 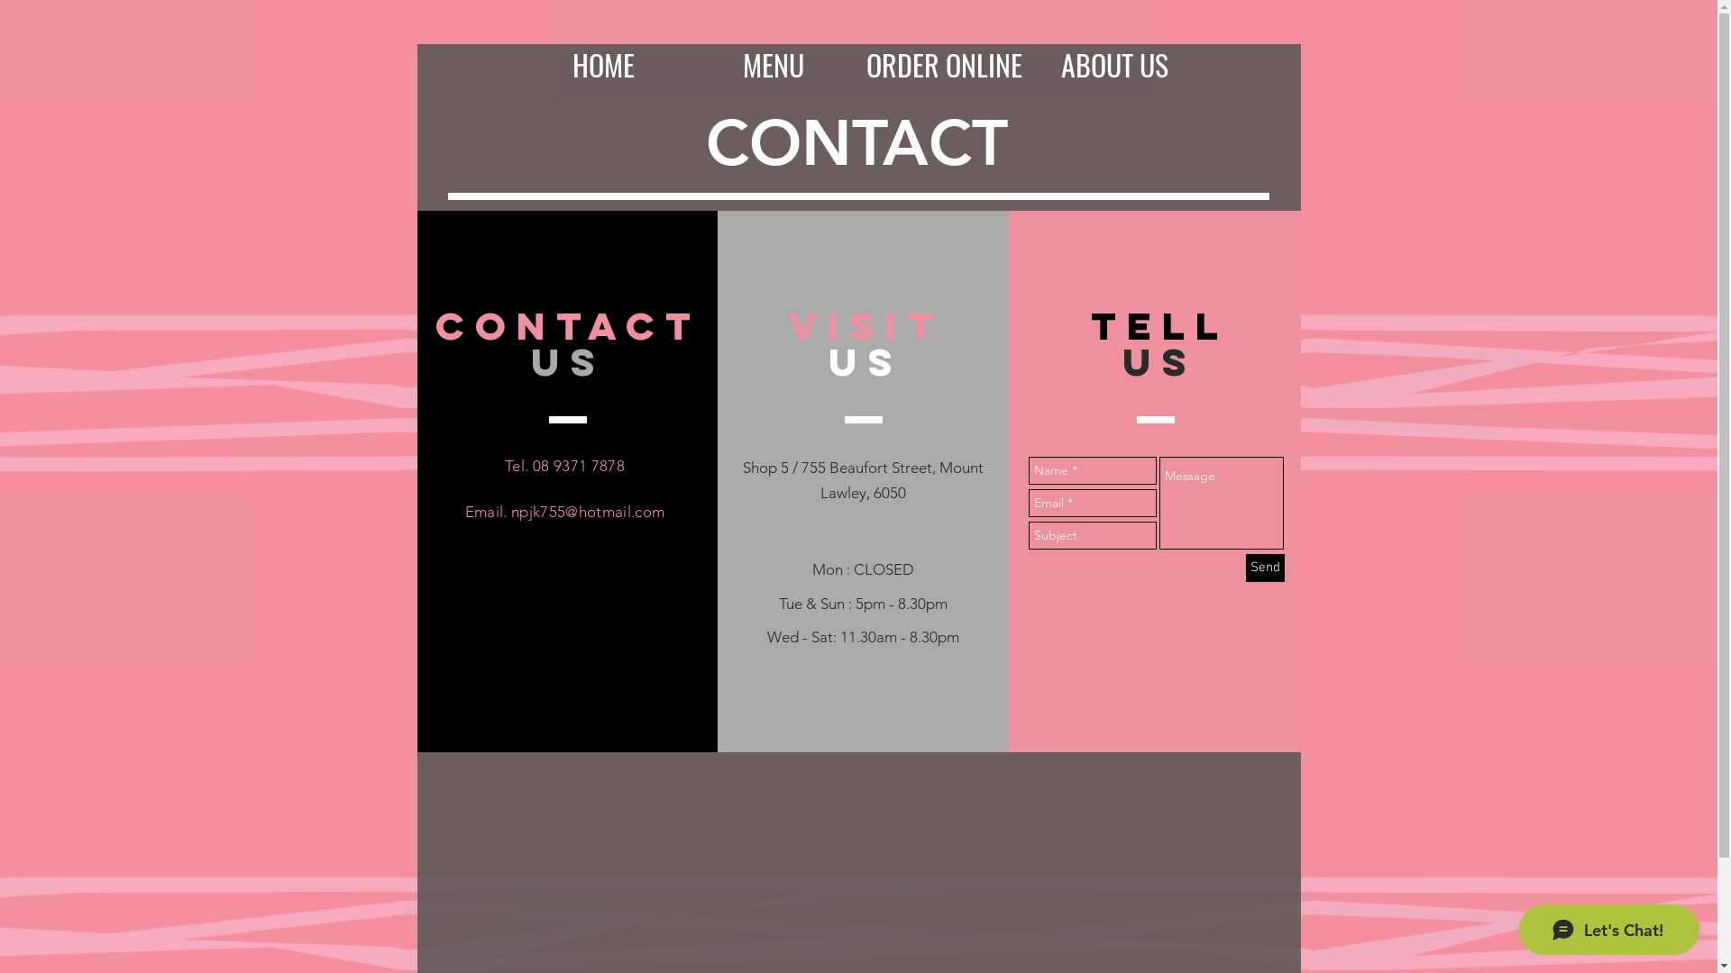 I want to click on npjk755@hotmail.com, so click(x=588, y=512).